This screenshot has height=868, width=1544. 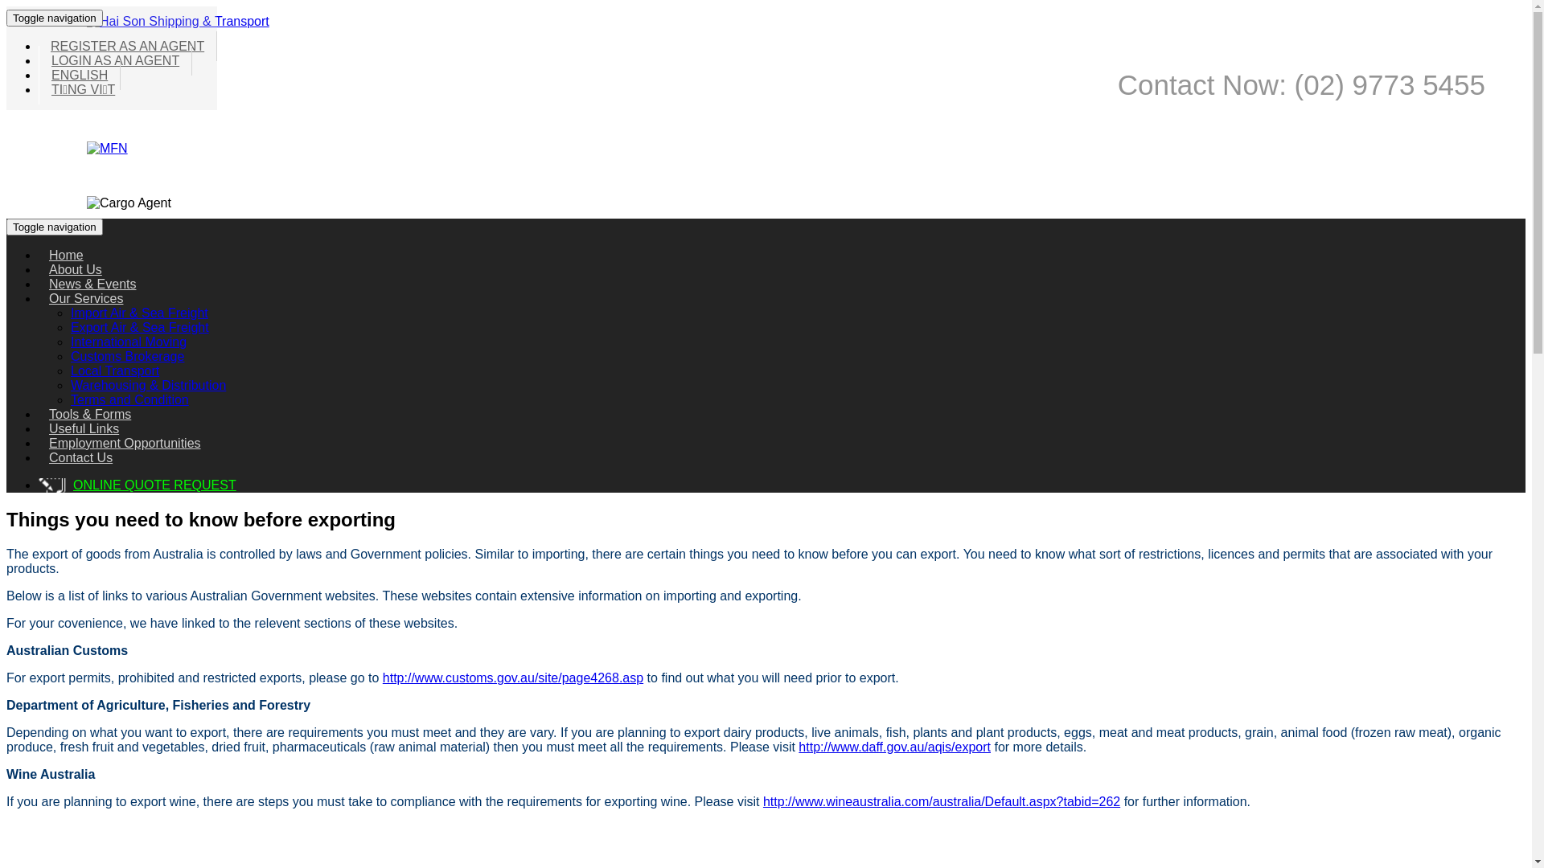 I want to click on REGISTER AS AN AGENT, so click(x=128, y=46).